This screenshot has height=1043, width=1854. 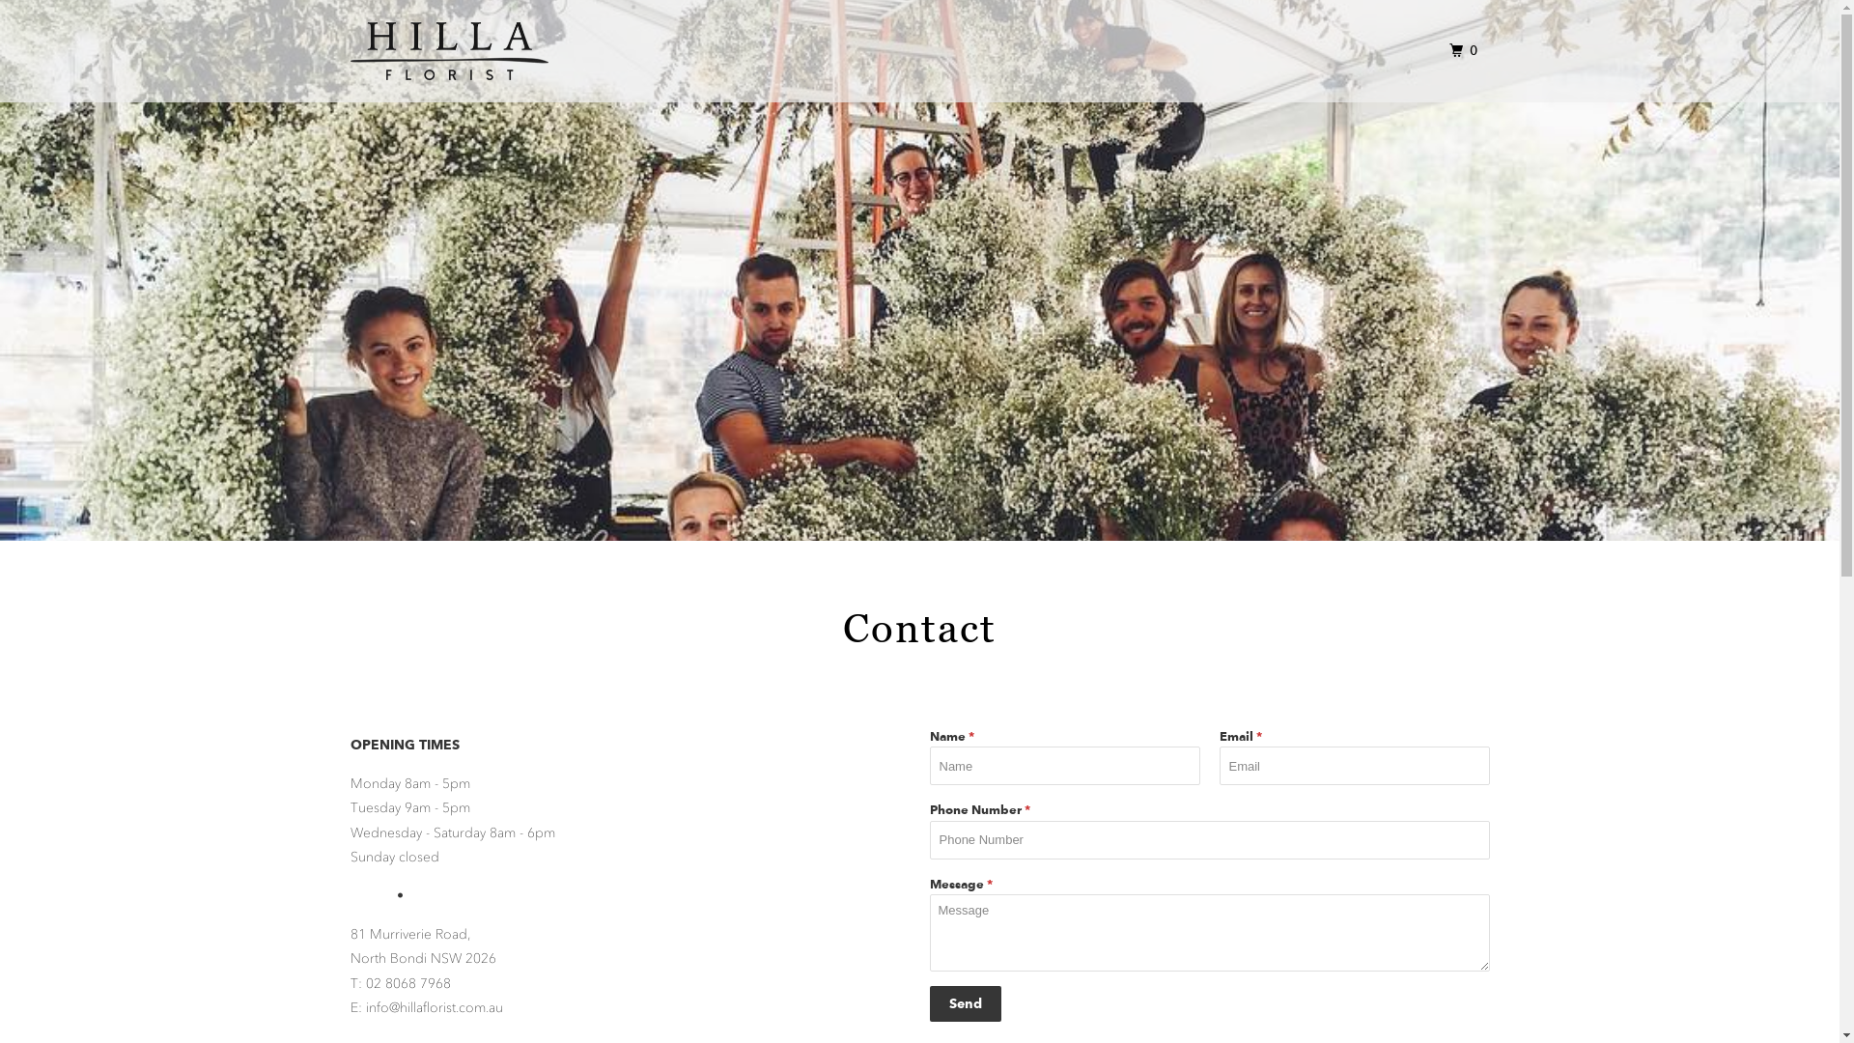 What do you see at coordinates (1466, 50) in the screenshot?
I see `0` at bounding box center [1466, 50].